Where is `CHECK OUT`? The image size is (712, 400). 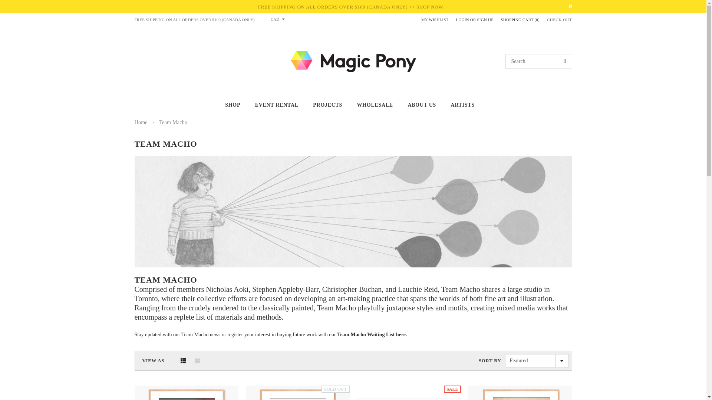 CHECK OUT is located at coordinates (559, 20).